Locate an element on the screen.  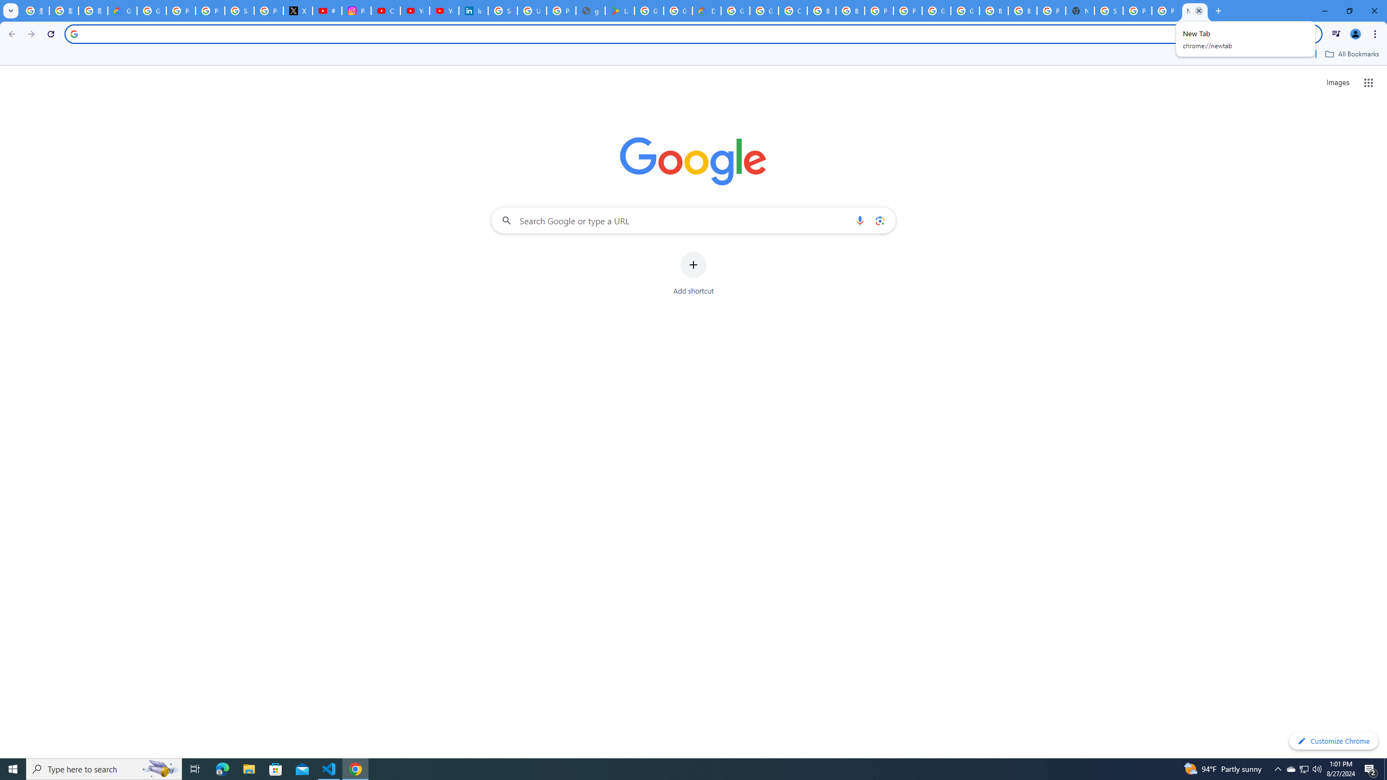
Add shortcut is located at coordinates (693, 274).